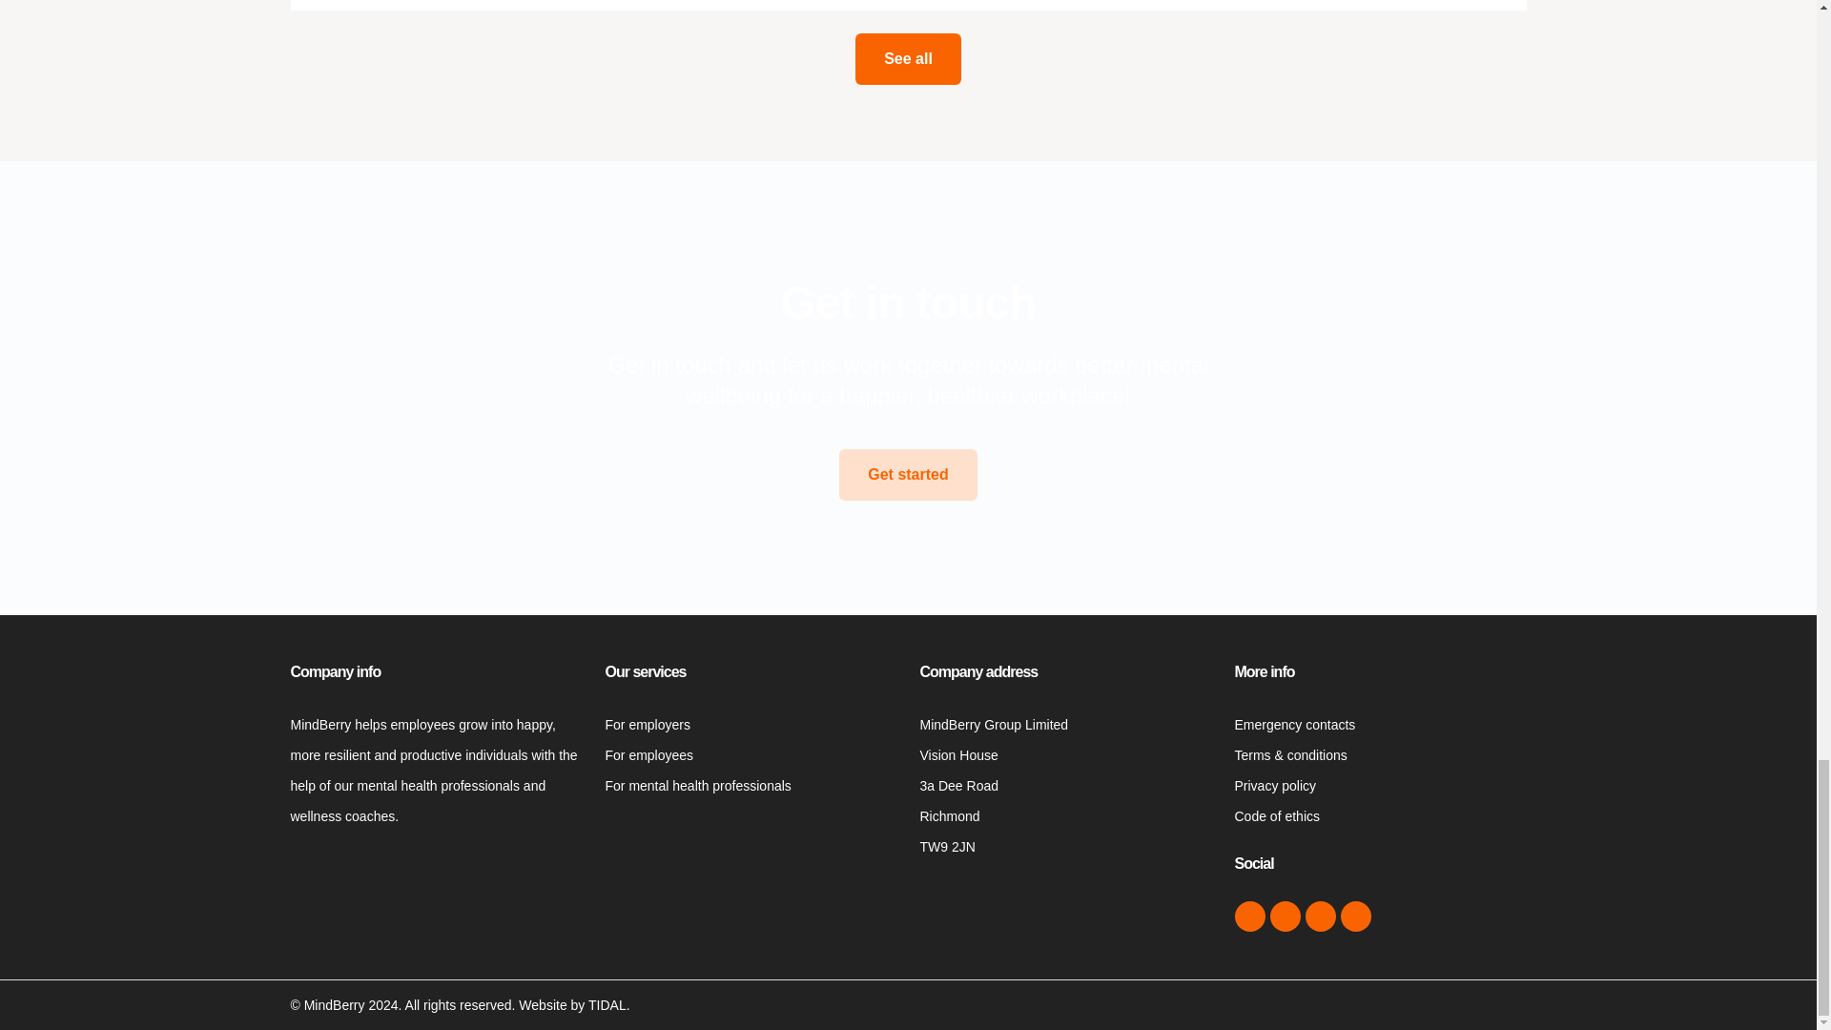  Describe the element at coordinates (697, 786) in the screenshot. I see `For mental health professionals` at that location.